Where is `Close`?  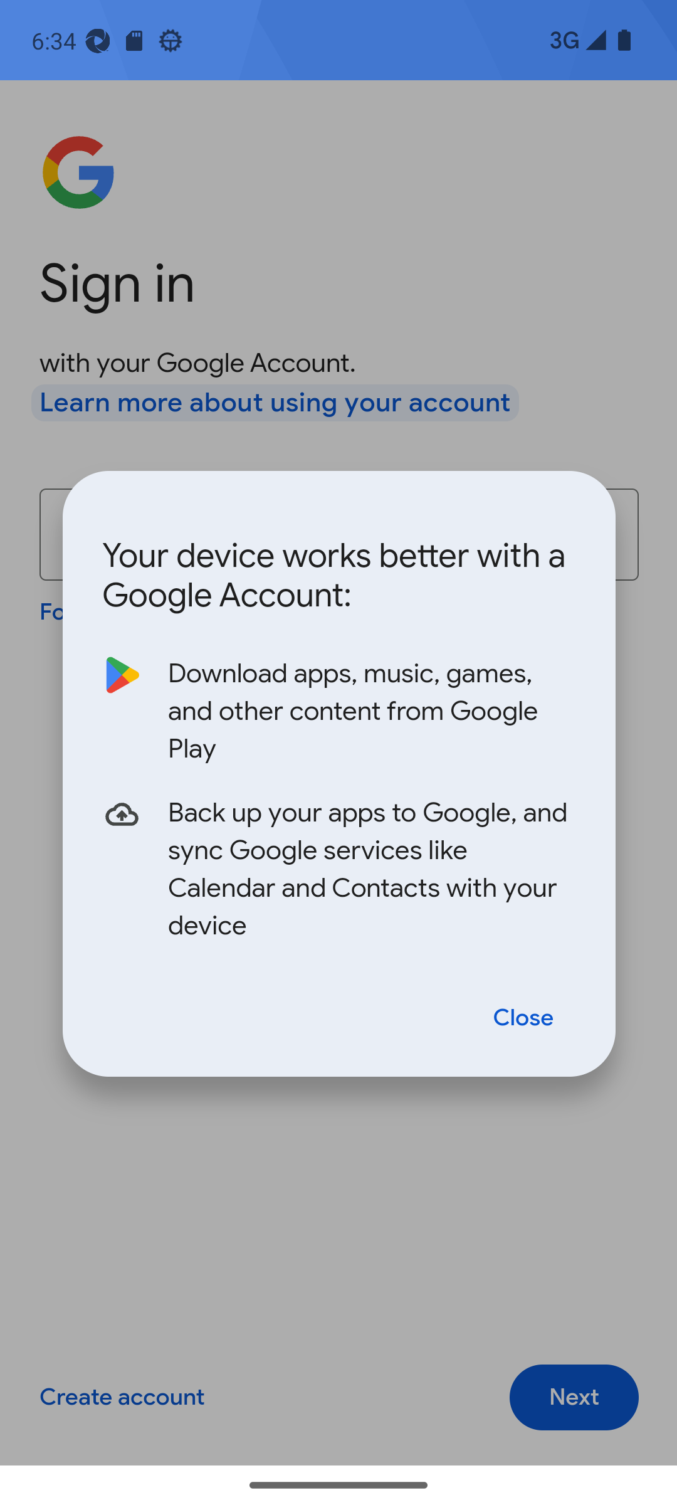 Close is located at coordinates (523, 1016).